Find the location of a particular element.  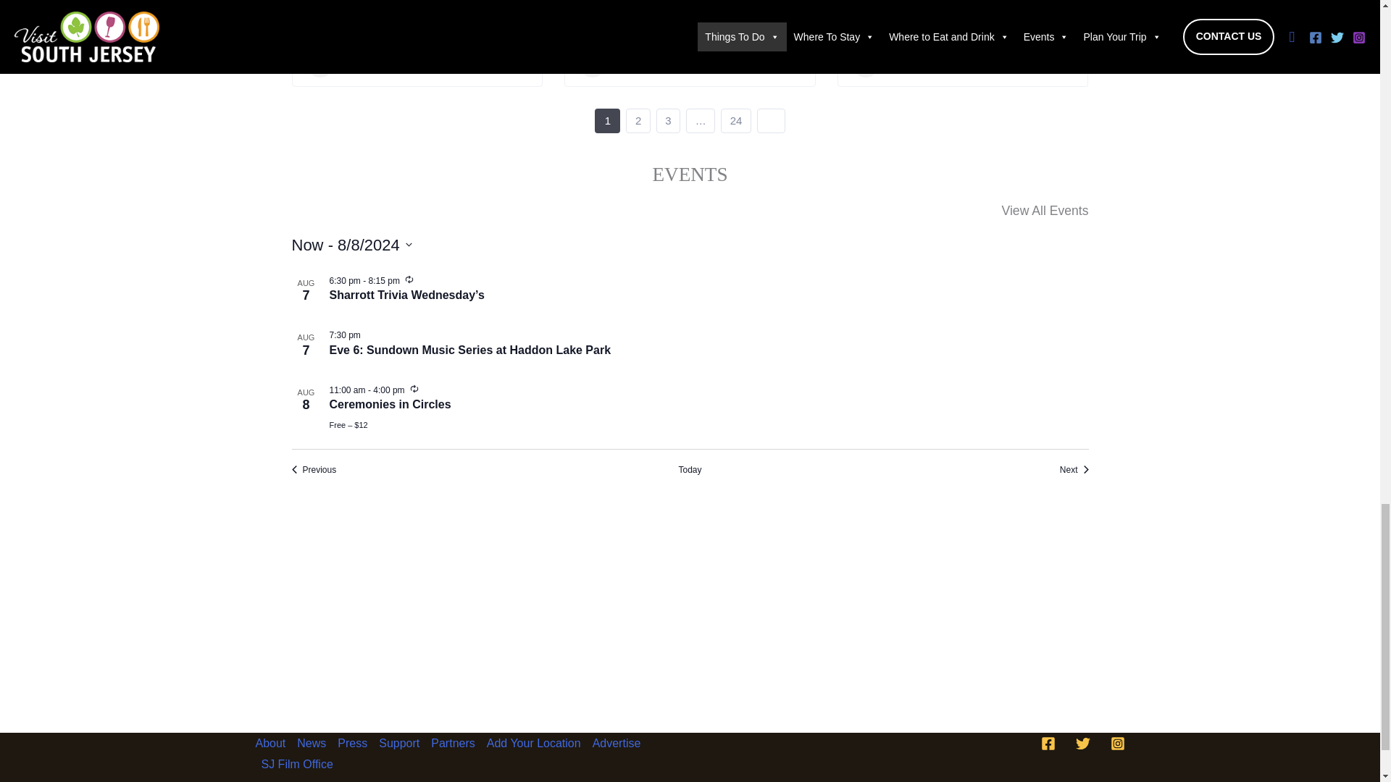

Click to toggle datepicker is located at coordinates (351, 245).